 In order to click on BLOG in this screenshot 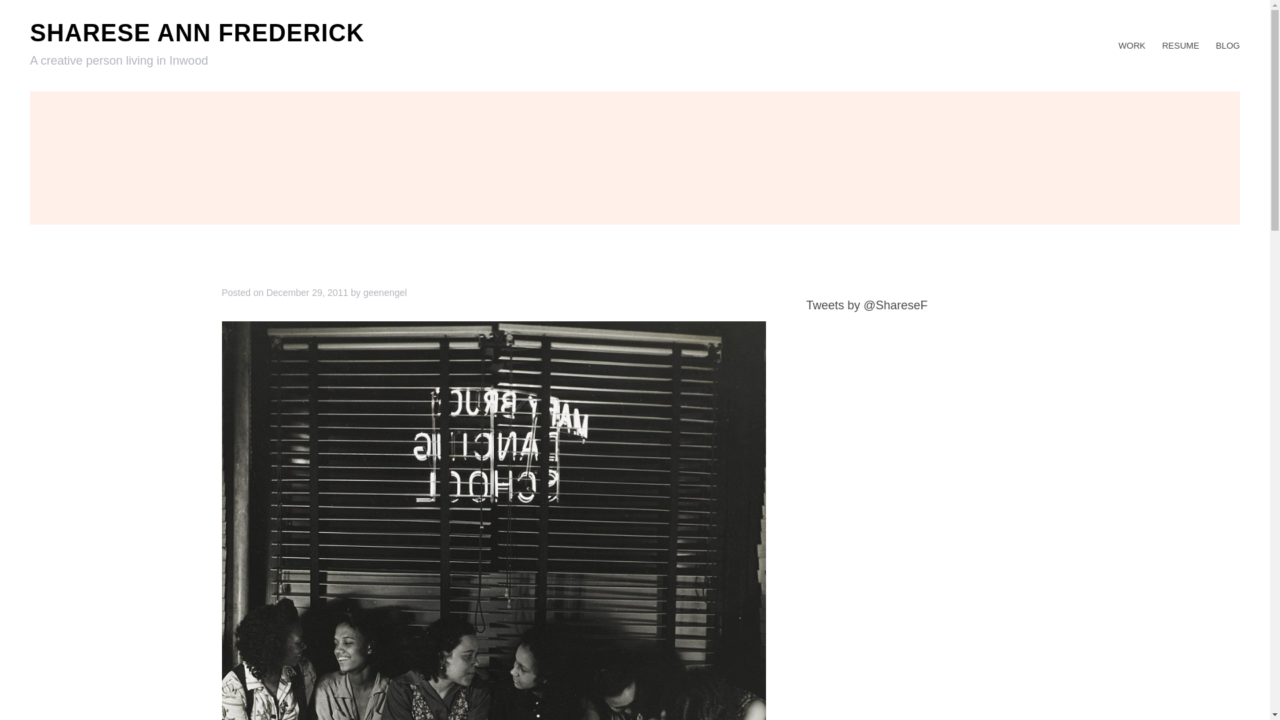, I will do `click(1228, 45)`.